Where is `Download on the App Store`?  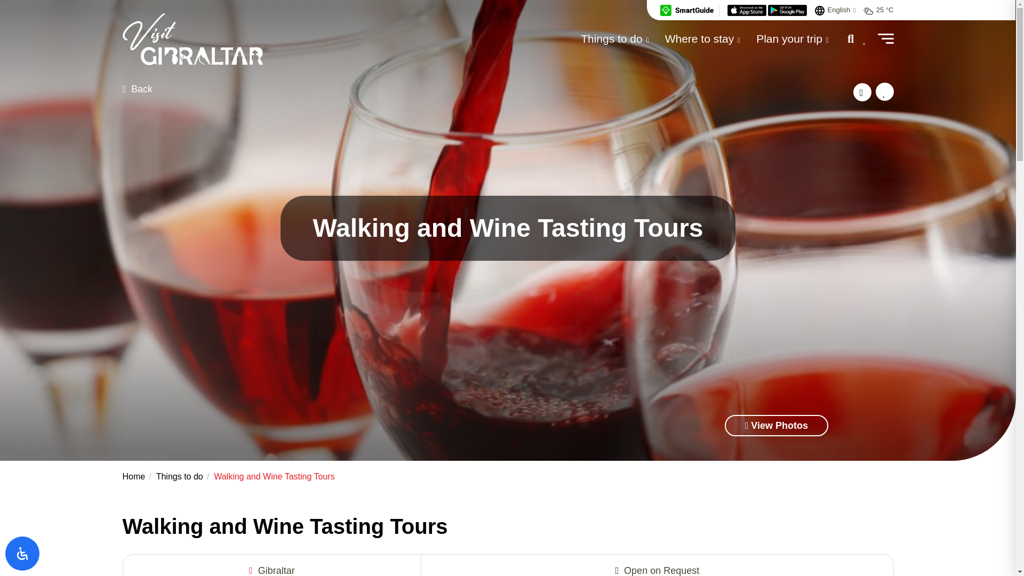 Download on the App Store is located at coordinates (748, 10).